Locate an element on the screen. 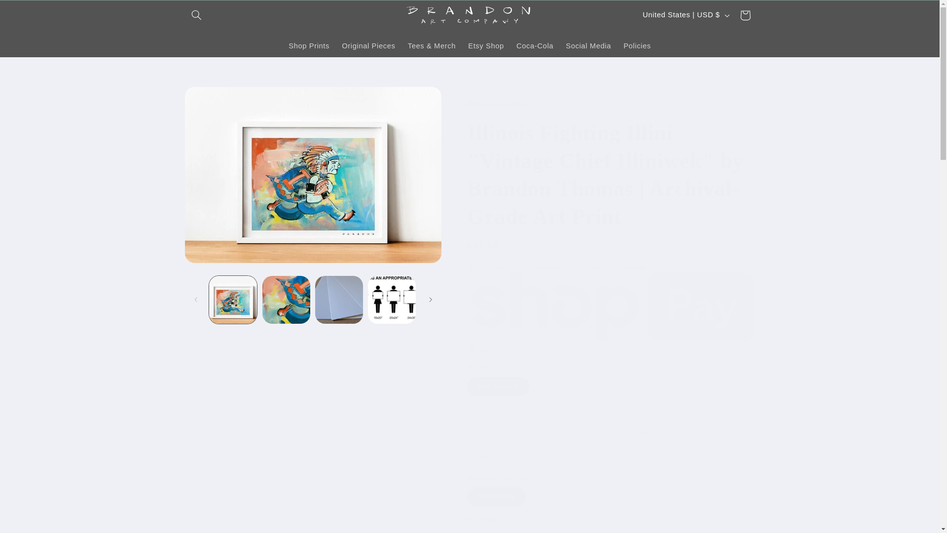 This screenshot has width=947, height=533. 1 is located at coordinates (502, 531).